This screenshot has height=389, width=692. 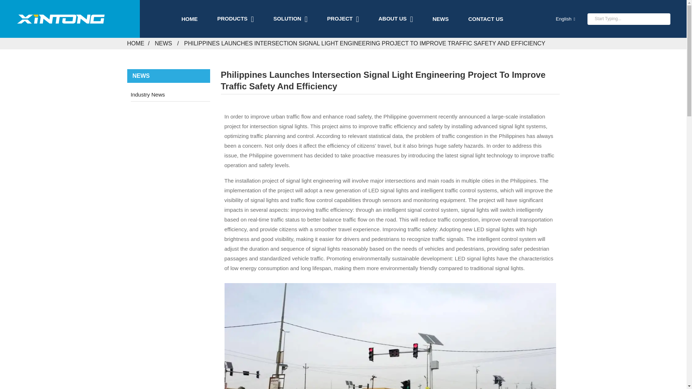 I want to click on HOME, so click(x=189, y=19).